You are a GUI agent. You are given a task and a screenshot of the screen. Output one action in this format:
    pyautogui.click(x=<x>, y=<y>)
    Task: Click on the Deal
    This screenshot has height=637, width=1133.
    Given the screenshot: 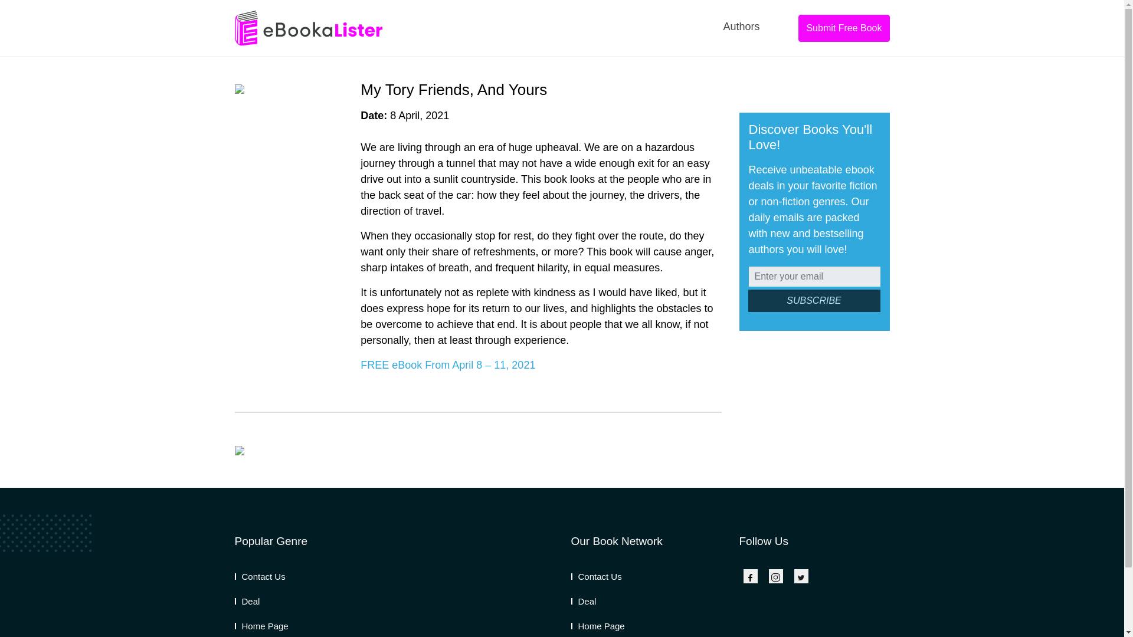 What is the action you would take?
    pyautogui.click(x=247, y=601)
    